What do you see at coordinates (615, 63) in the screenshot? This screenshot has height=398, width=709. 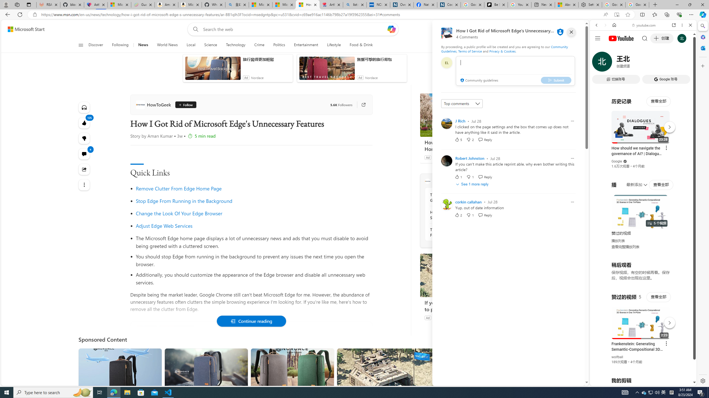 I see `IMAGES` at bounding box center [615, 63].